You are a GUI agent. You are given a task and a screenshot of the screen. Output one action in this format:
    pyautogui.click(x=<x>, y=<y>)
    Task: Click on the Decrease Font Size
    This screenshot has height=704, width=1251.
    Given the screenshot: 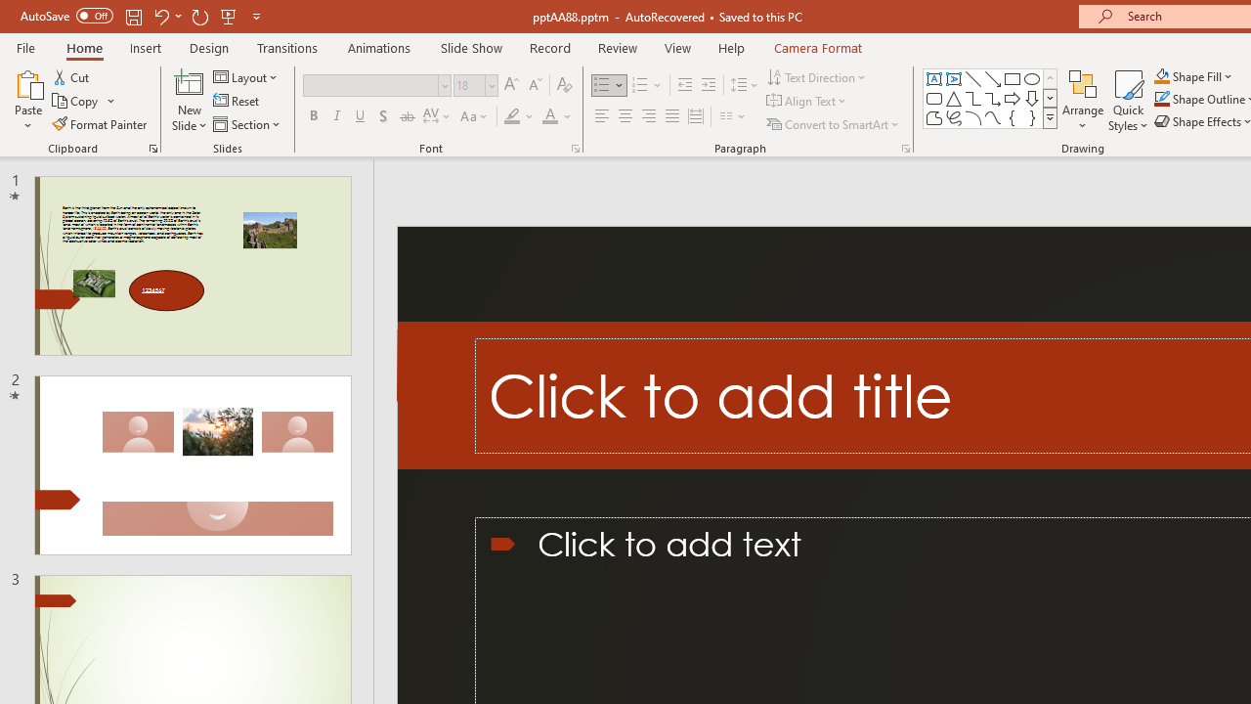 What is the action you would take?
    pyautogui.click(x=535, y=86)
    